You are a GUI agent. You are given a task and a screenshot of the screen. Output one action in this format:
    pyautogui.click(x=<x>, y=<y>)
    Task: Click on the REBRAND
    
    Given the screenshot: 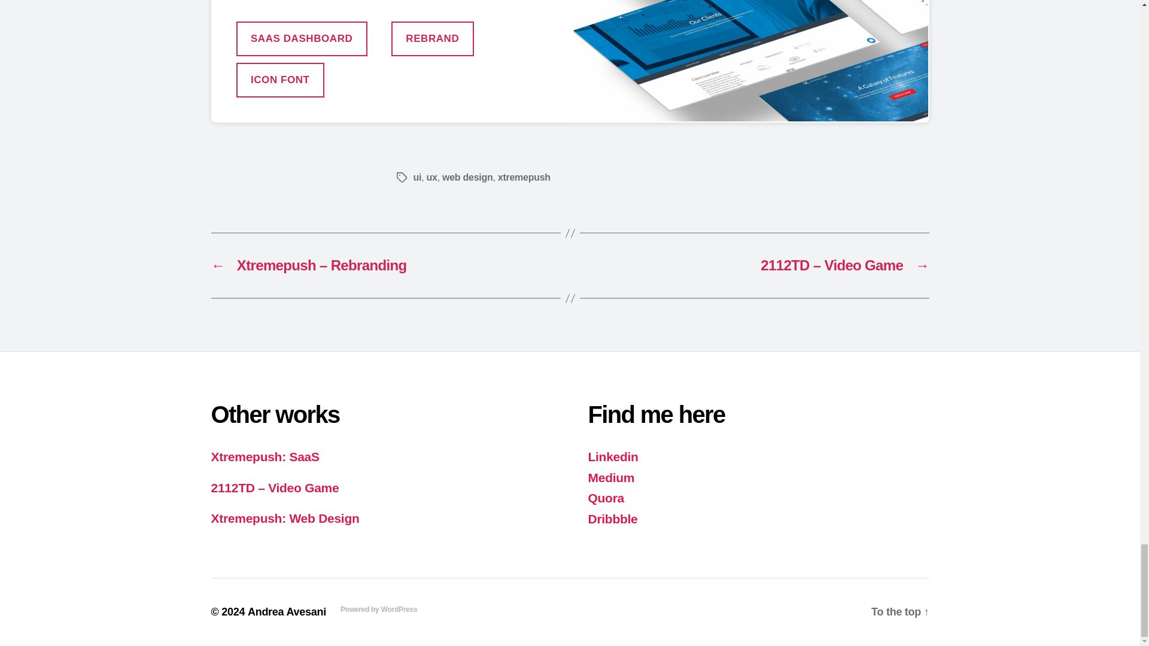 What is the action you would take?
    pyautogui.click(x=432, y=39)
    